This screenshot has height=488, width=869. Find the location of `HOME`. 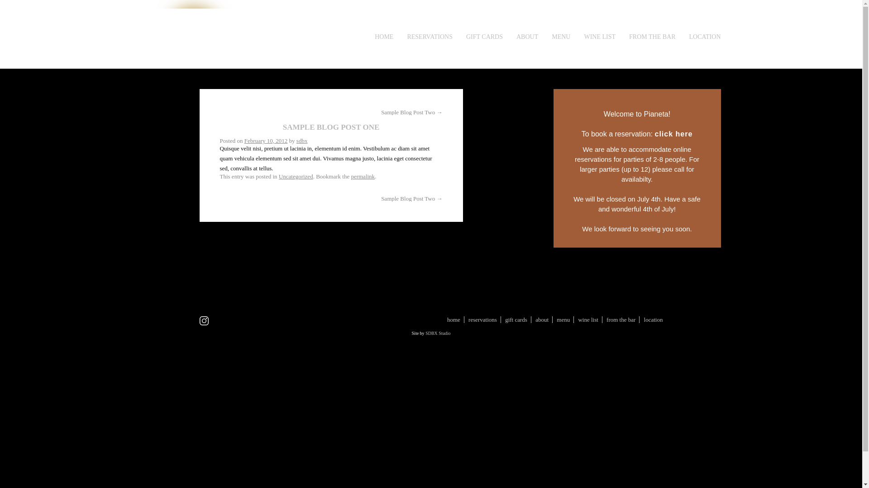

HOME is located at coordinates (384, 37).